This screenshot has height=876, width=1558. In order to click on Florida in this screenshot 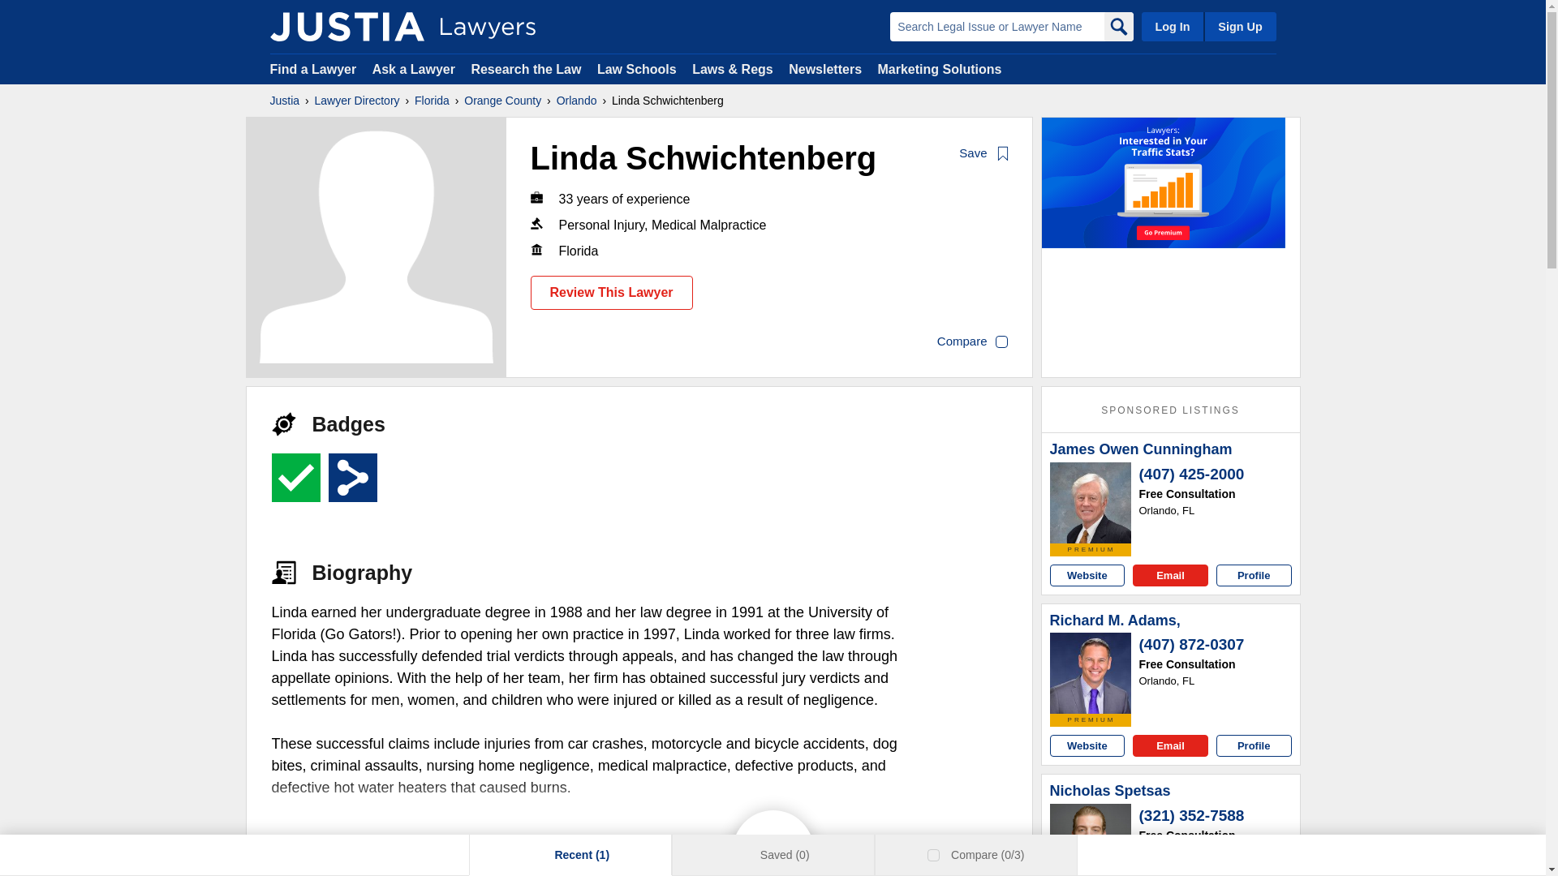, I will do `click(432, 101)`.